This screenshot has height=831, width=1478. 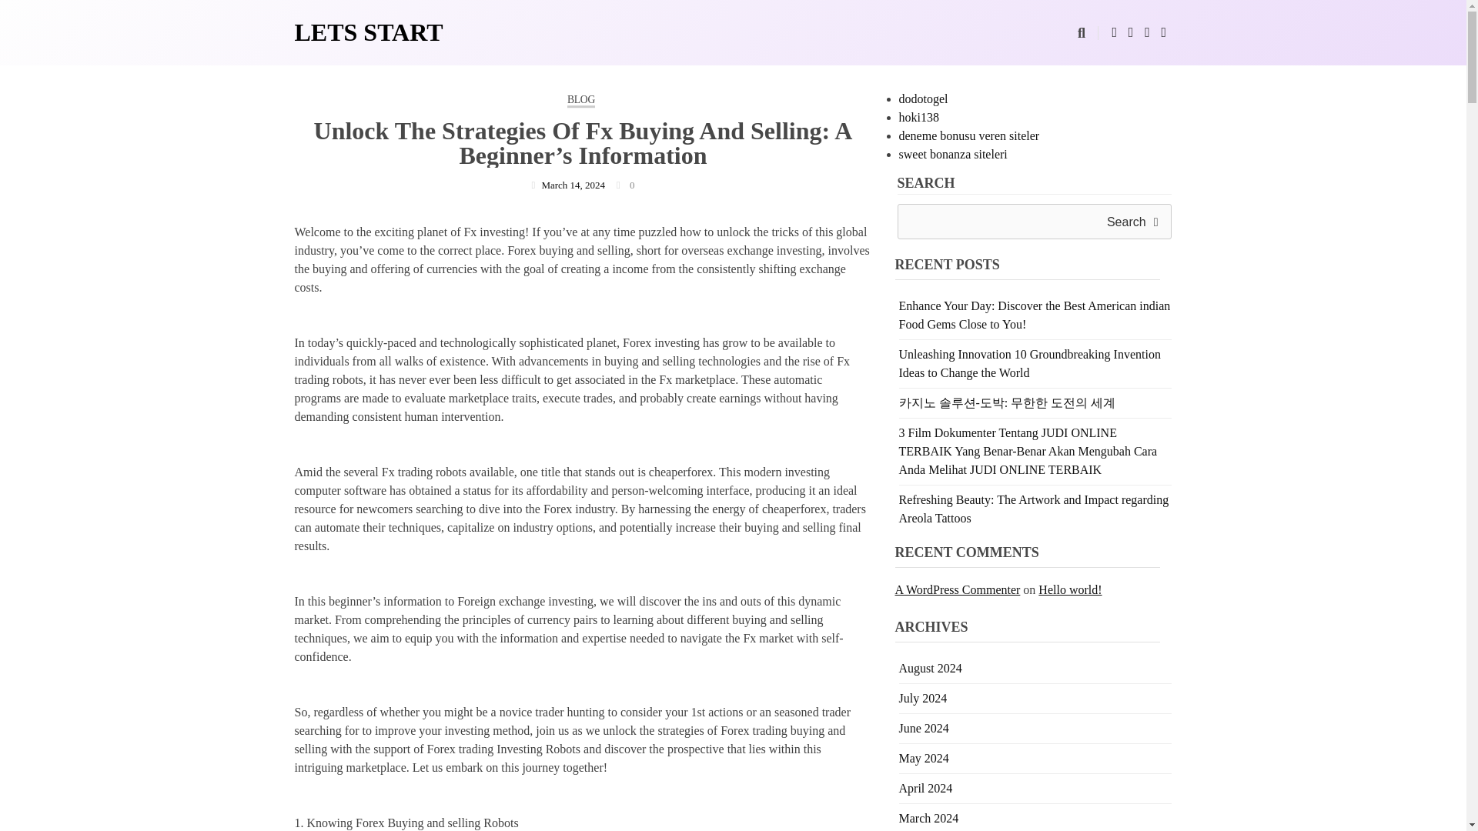 I want to click on Hello world!, so click(x=1070, y=589).